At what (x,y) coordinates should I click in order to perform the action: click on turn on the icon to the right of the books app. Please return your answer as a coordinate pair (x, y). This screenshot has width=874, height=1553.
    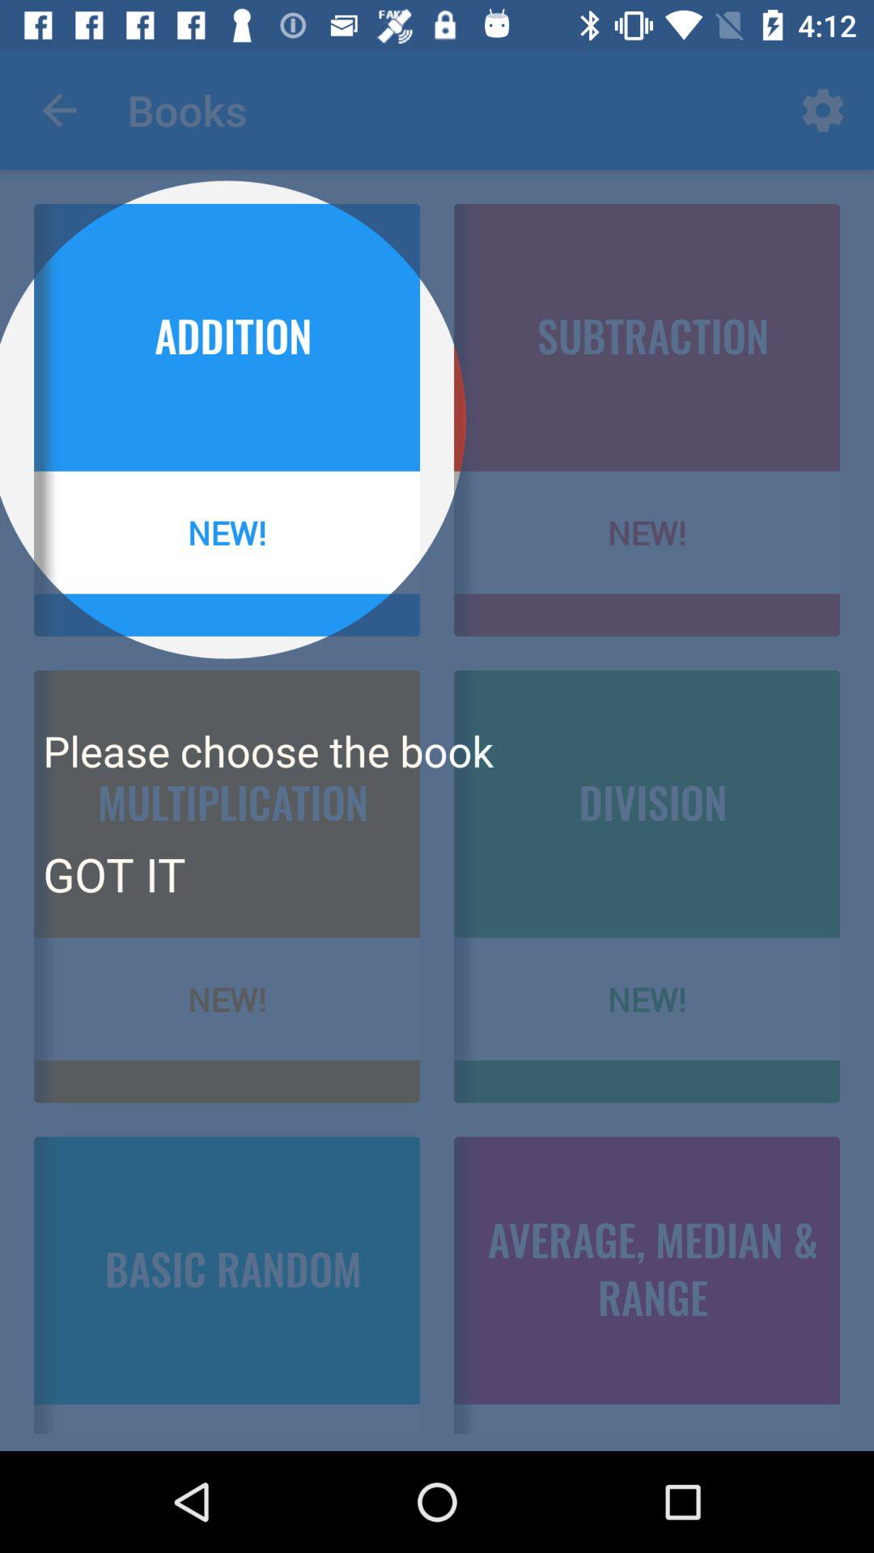
    Looking at the image, I should click on (822, 110).